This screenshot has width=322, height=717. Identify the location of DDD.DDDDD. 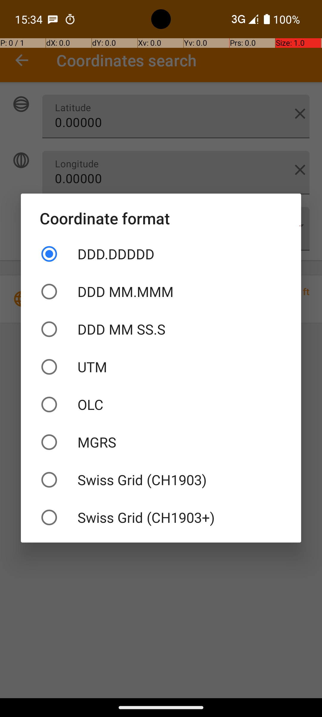
(161, 254).